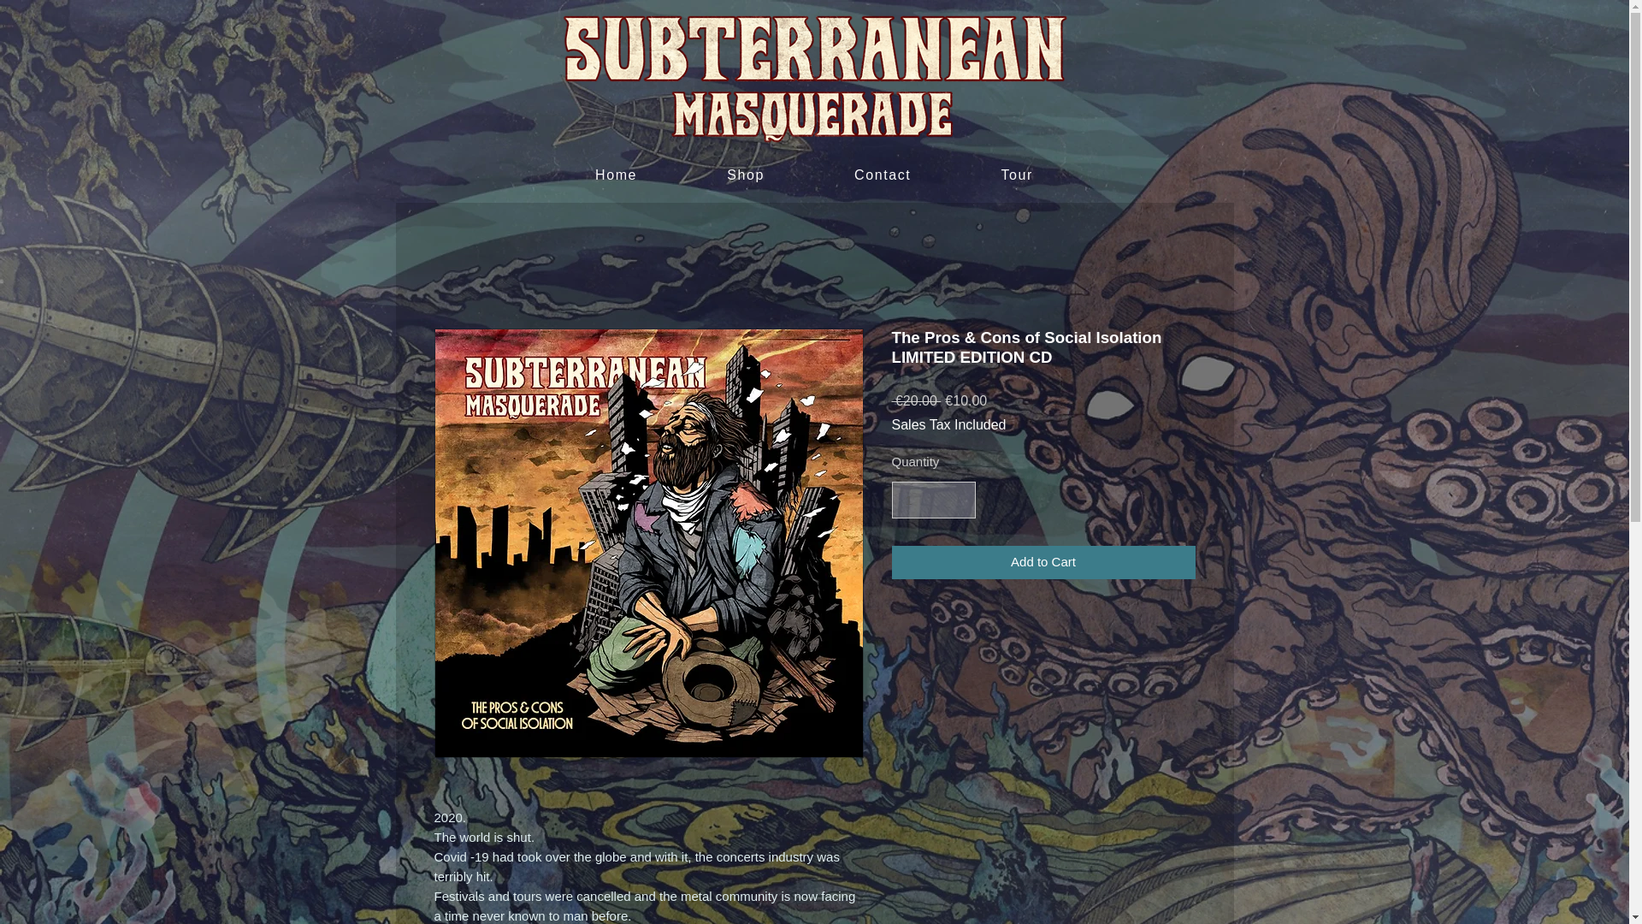 Image resolution: width=1642 pixels, height=924 pixels. Describe the element at coordinates (1043, 563) in the screenshot. I see `Add to Cart` at that location.